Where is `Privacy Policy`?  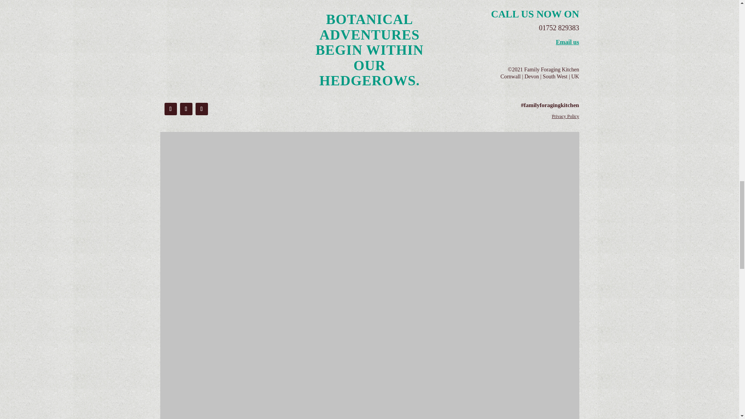 Privacy Policy is located at coordinates (565, 116).